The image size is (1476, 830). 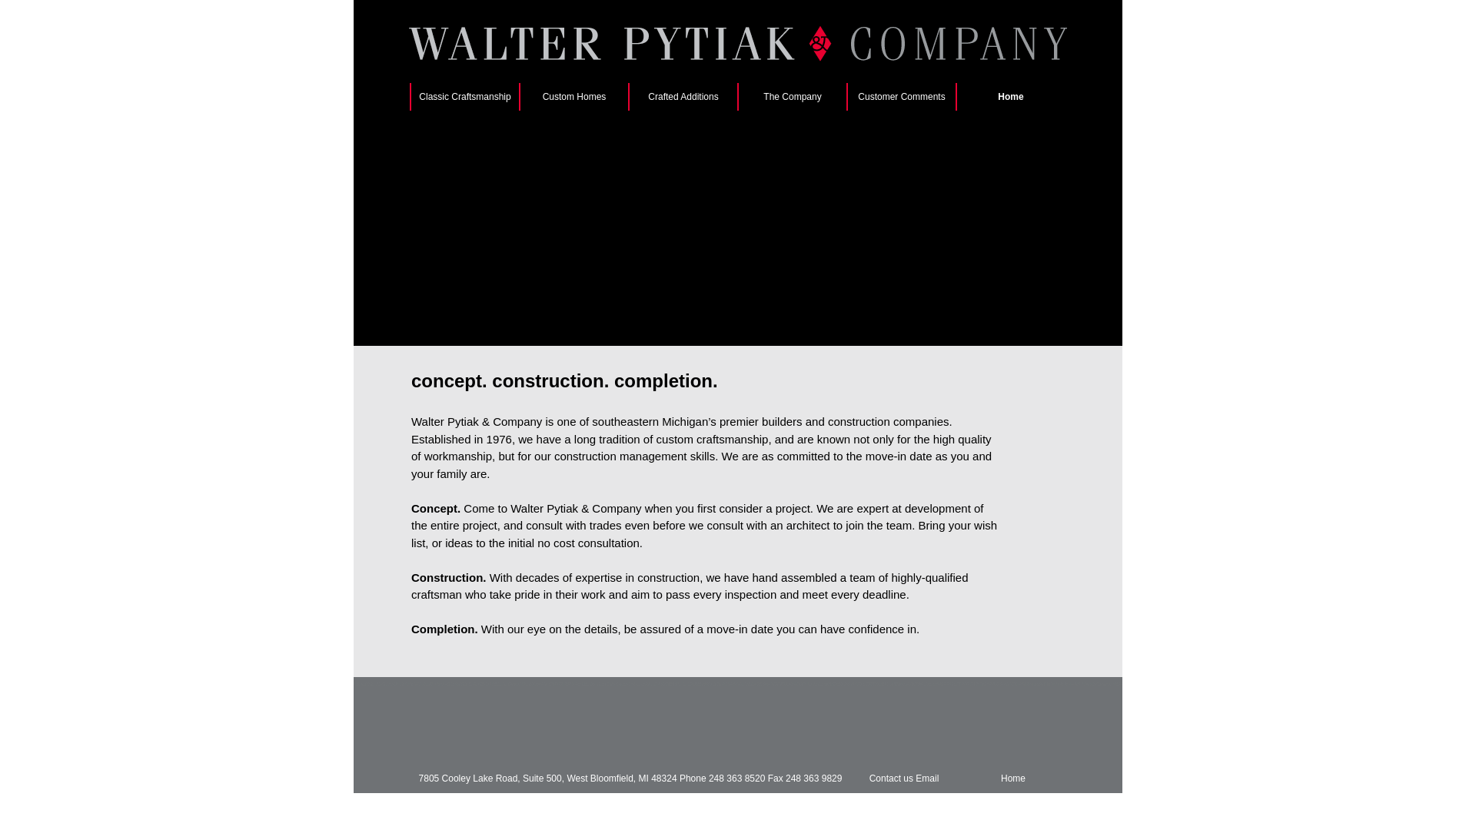 I want to click on 248 363 8520, so click(x=736, y=778).